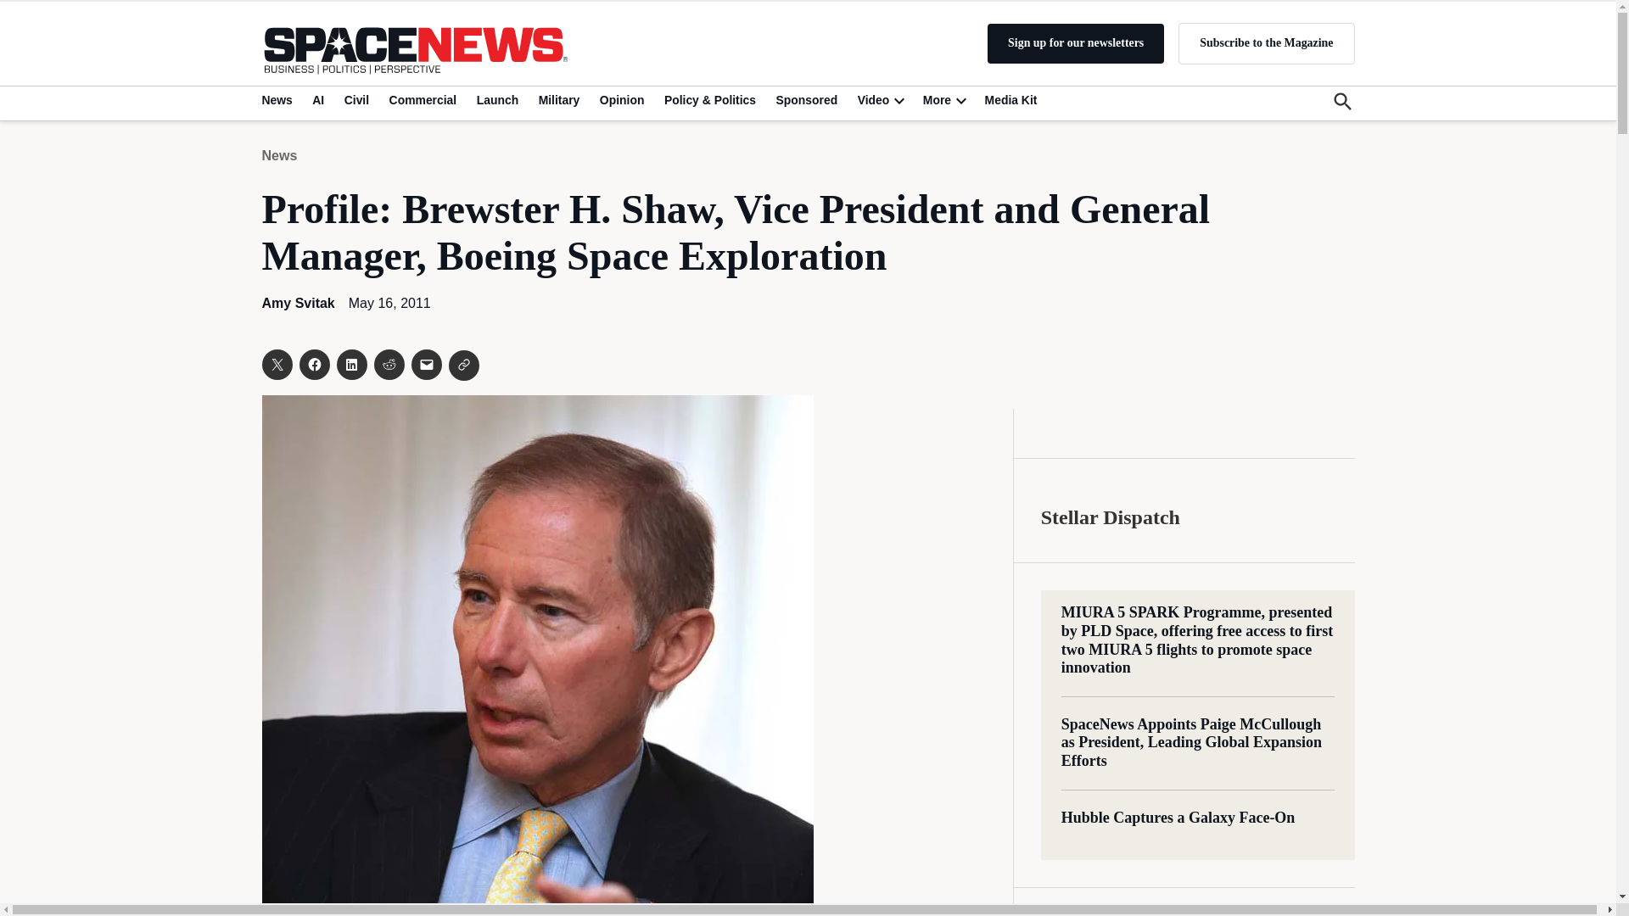 Image resolution: width=1629 pixels, height=916 pixels. What do you see at coordinates (279, 99) in the screenshot?
I see `News` at bounding box center [279, 99].